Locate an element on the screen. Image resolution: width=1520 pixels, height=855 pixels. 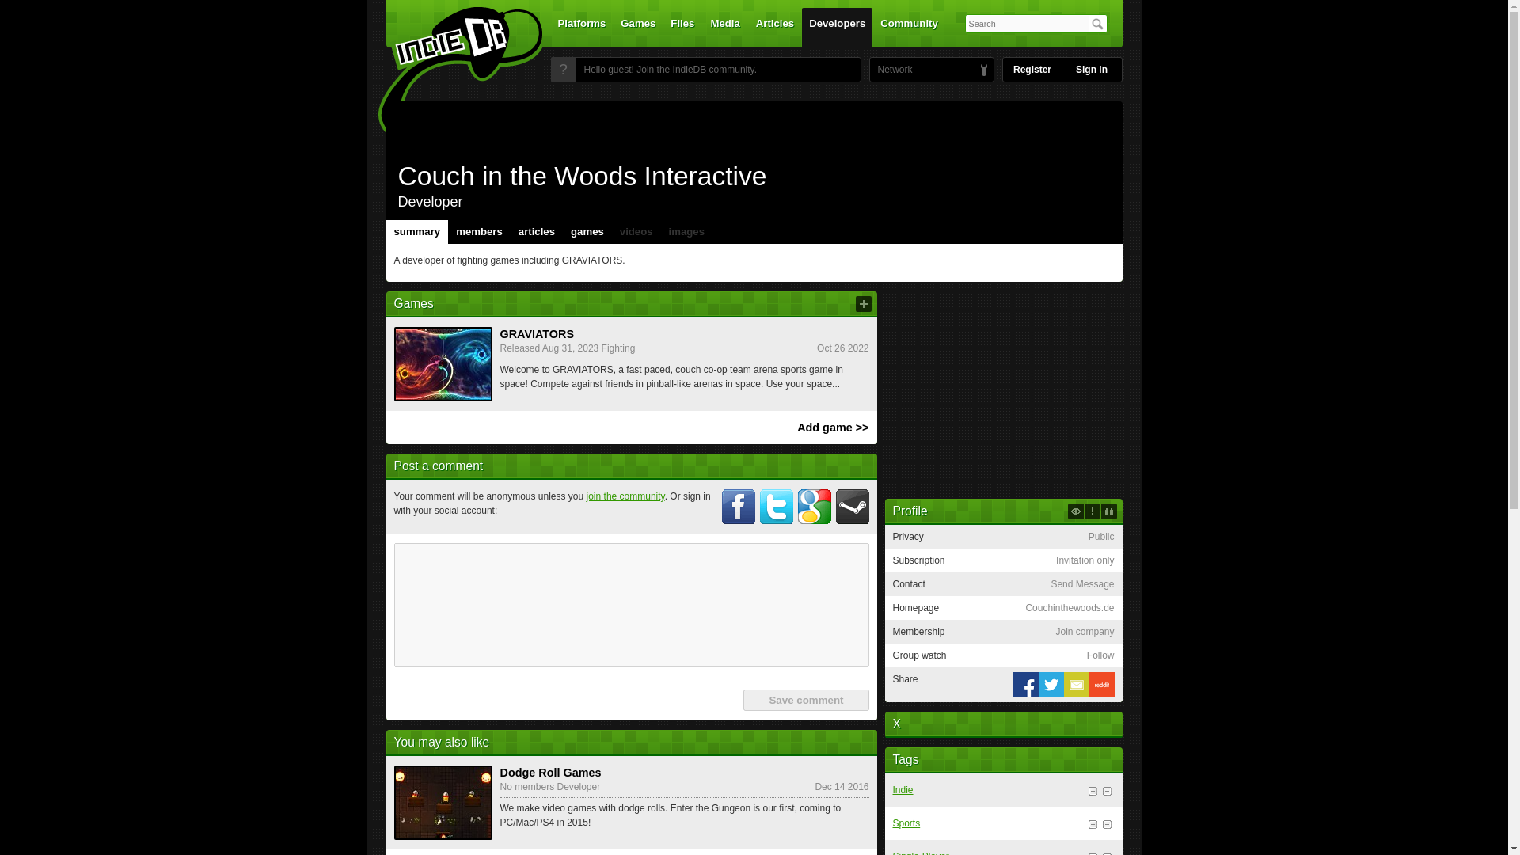
Click to connect via Google is located at coordinates (815, 507).